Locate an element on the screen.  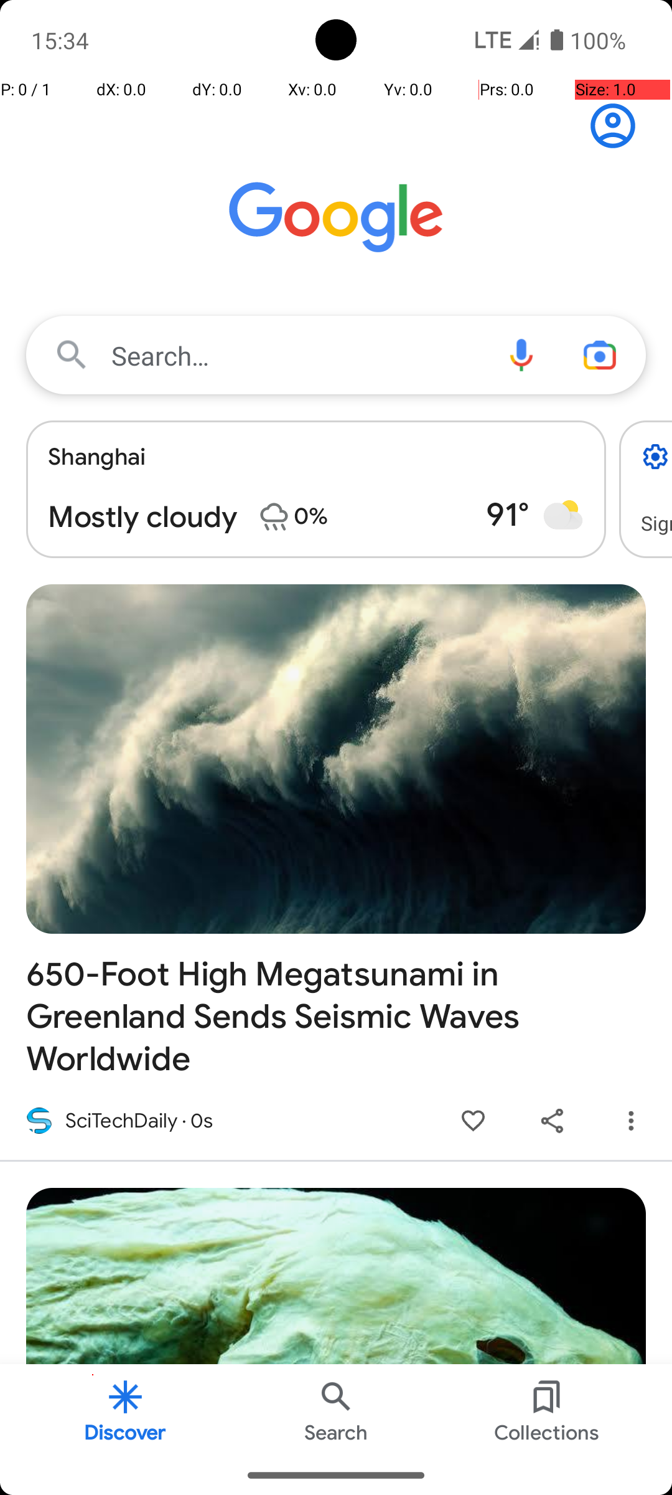
Sign in is located at coordinates (620, 126).